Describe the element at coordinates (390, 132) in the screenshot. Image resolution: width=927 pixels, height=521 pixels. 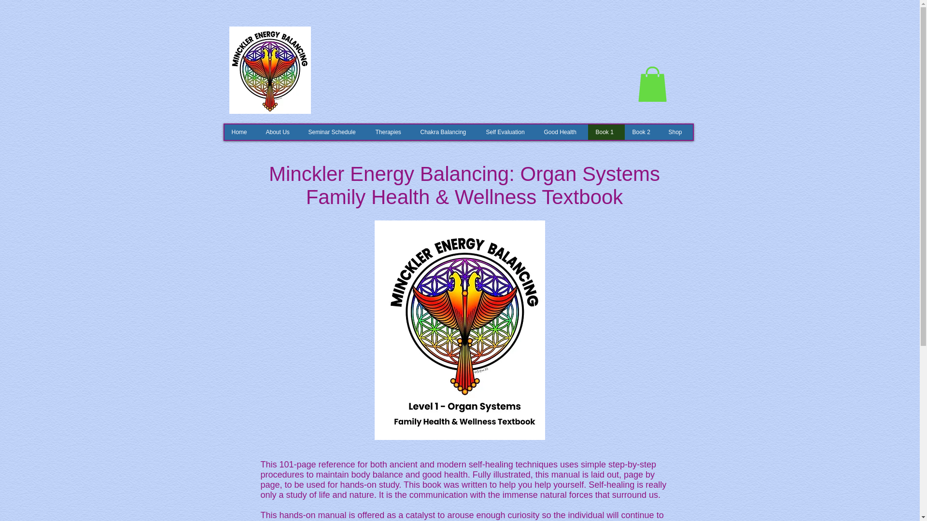
I see `Therapies` at that location.